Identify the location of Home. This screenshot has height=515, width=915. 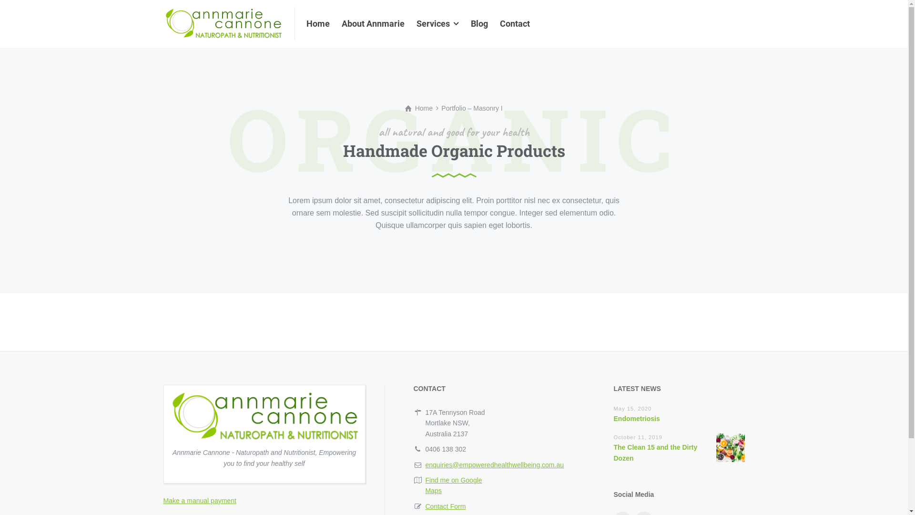
(321, 24).